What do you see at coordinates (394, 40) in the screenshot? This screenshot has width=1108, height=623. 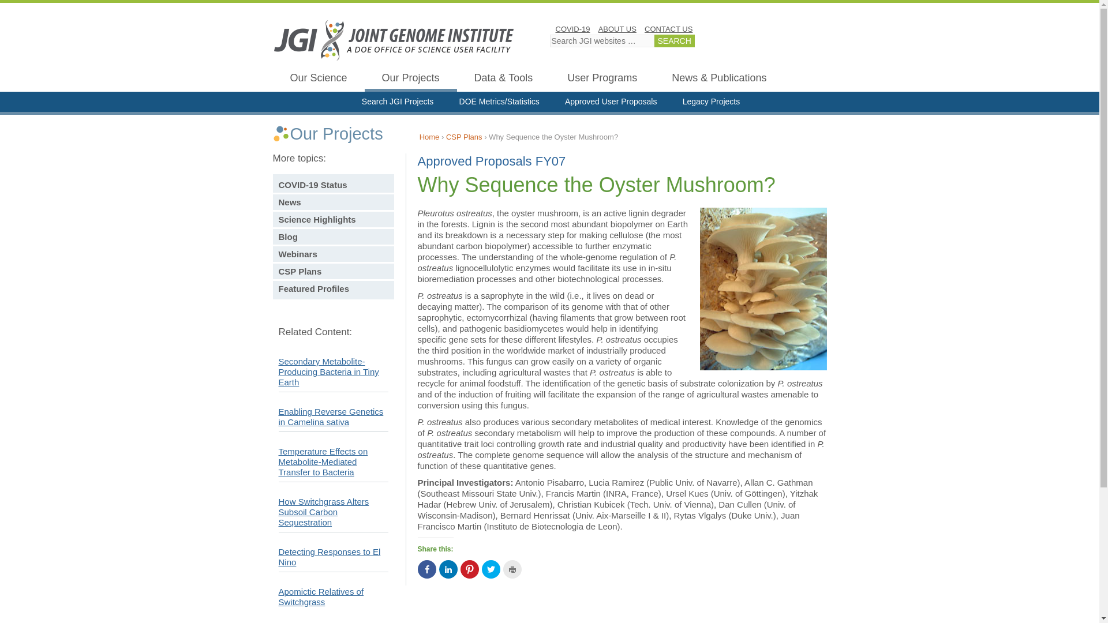 I see `DOE Joint Genome Institute` at bounding box center [394, 40].